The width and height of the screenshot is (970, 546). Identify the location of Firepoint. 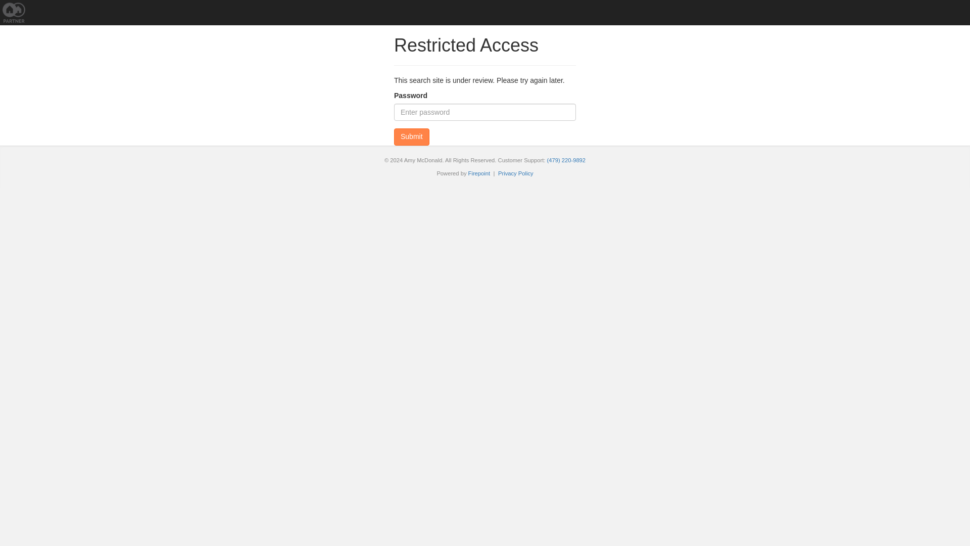
(479, 173).